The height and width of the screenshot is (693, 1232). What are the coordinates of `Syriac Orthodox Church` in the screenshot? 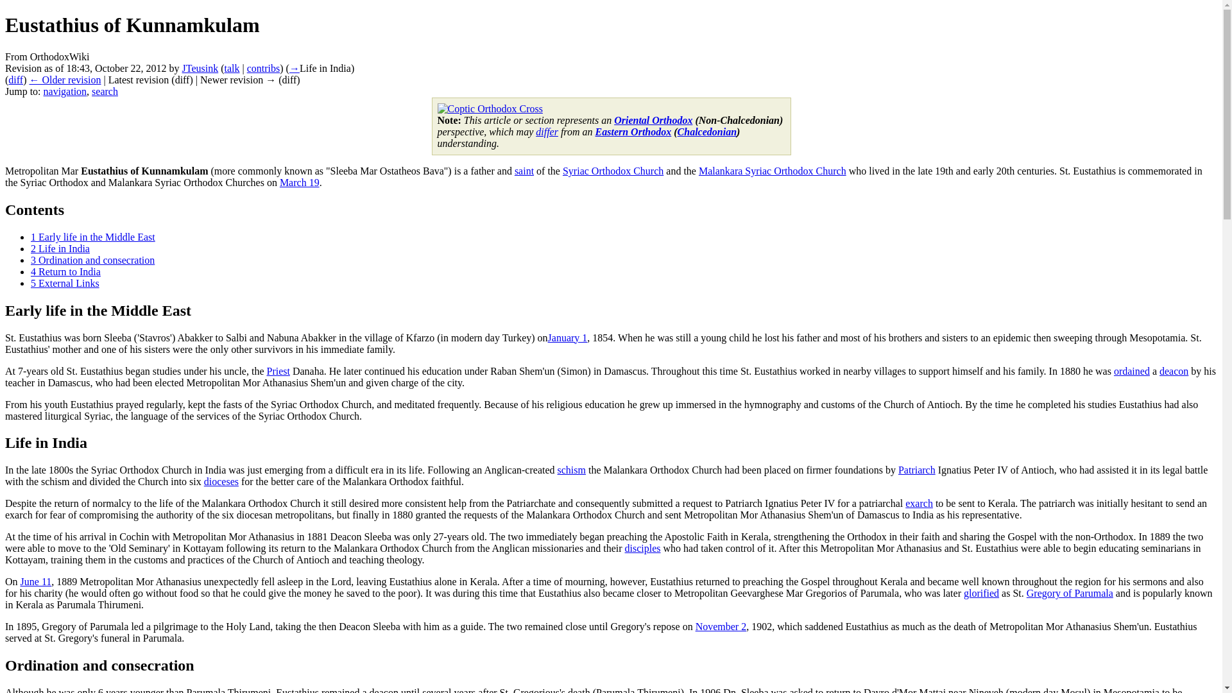 It's located at (613, 171).